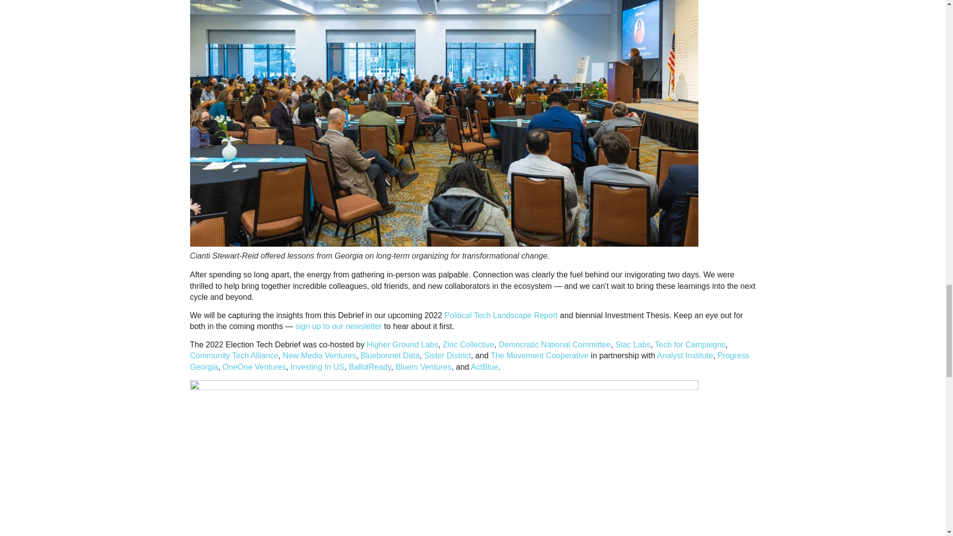 The image size is (953, 536). What do you see at coordinates (554, 344) in the screenshot?
I see `Democratic National Committee` at bounding box center [554, 344].